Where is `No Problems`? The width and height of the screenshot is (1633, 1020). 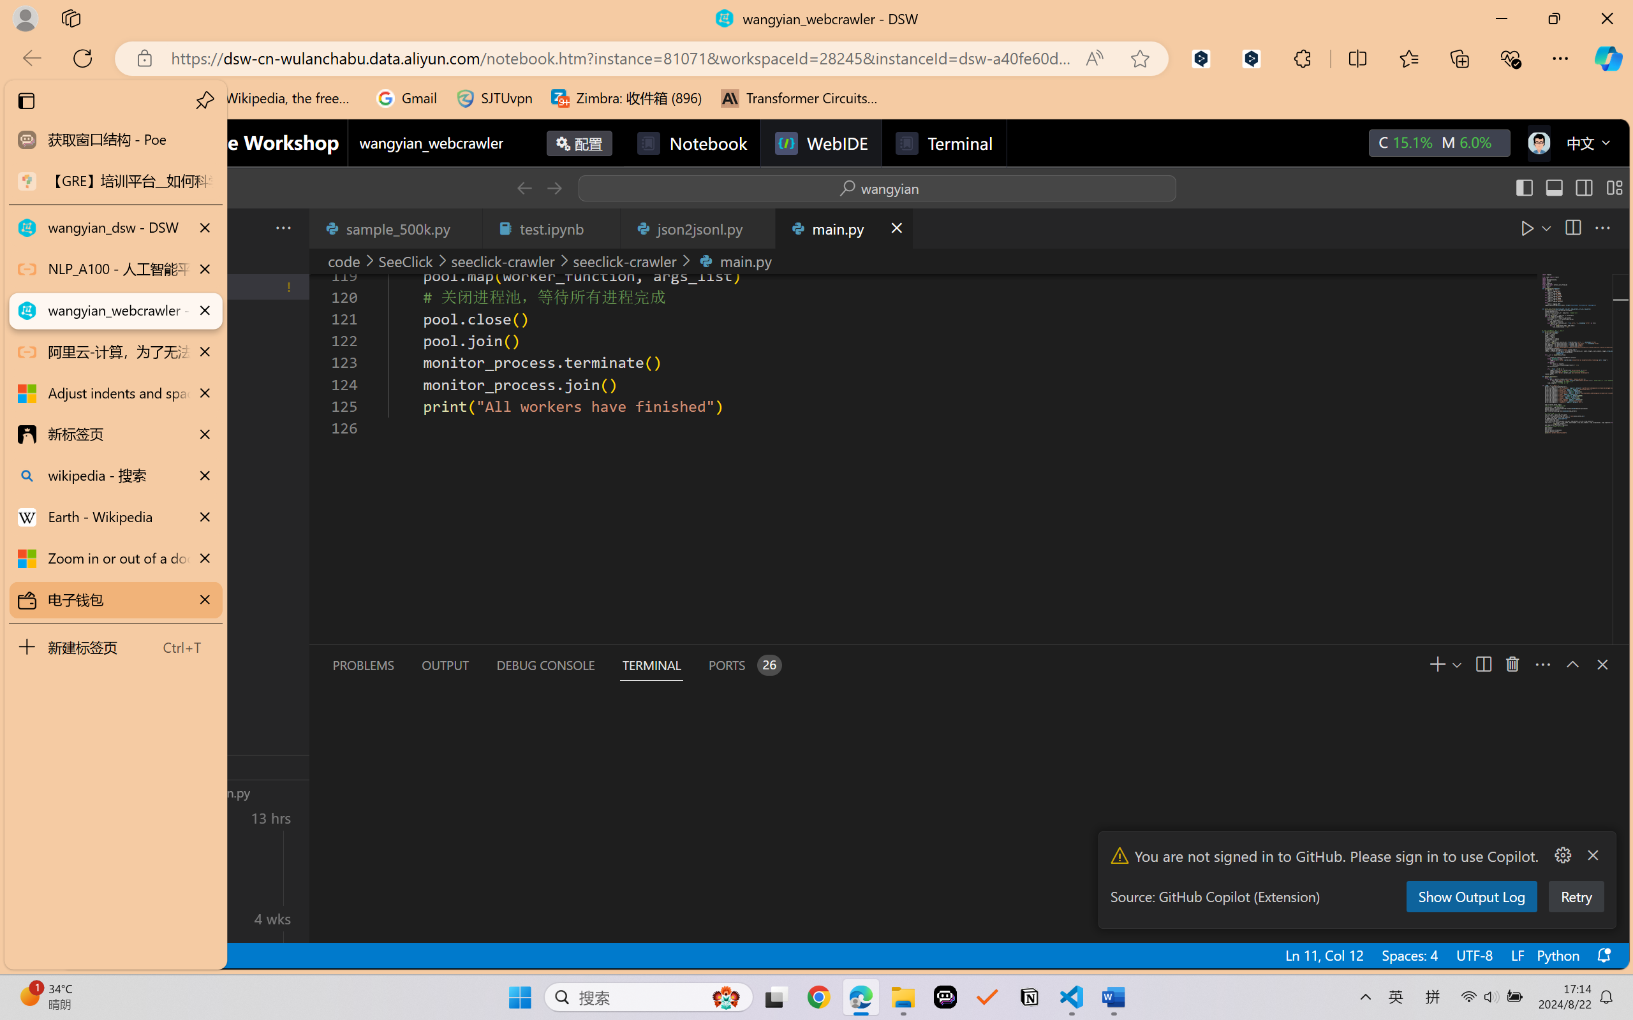
No Problems is located at coordinates (136, 955).